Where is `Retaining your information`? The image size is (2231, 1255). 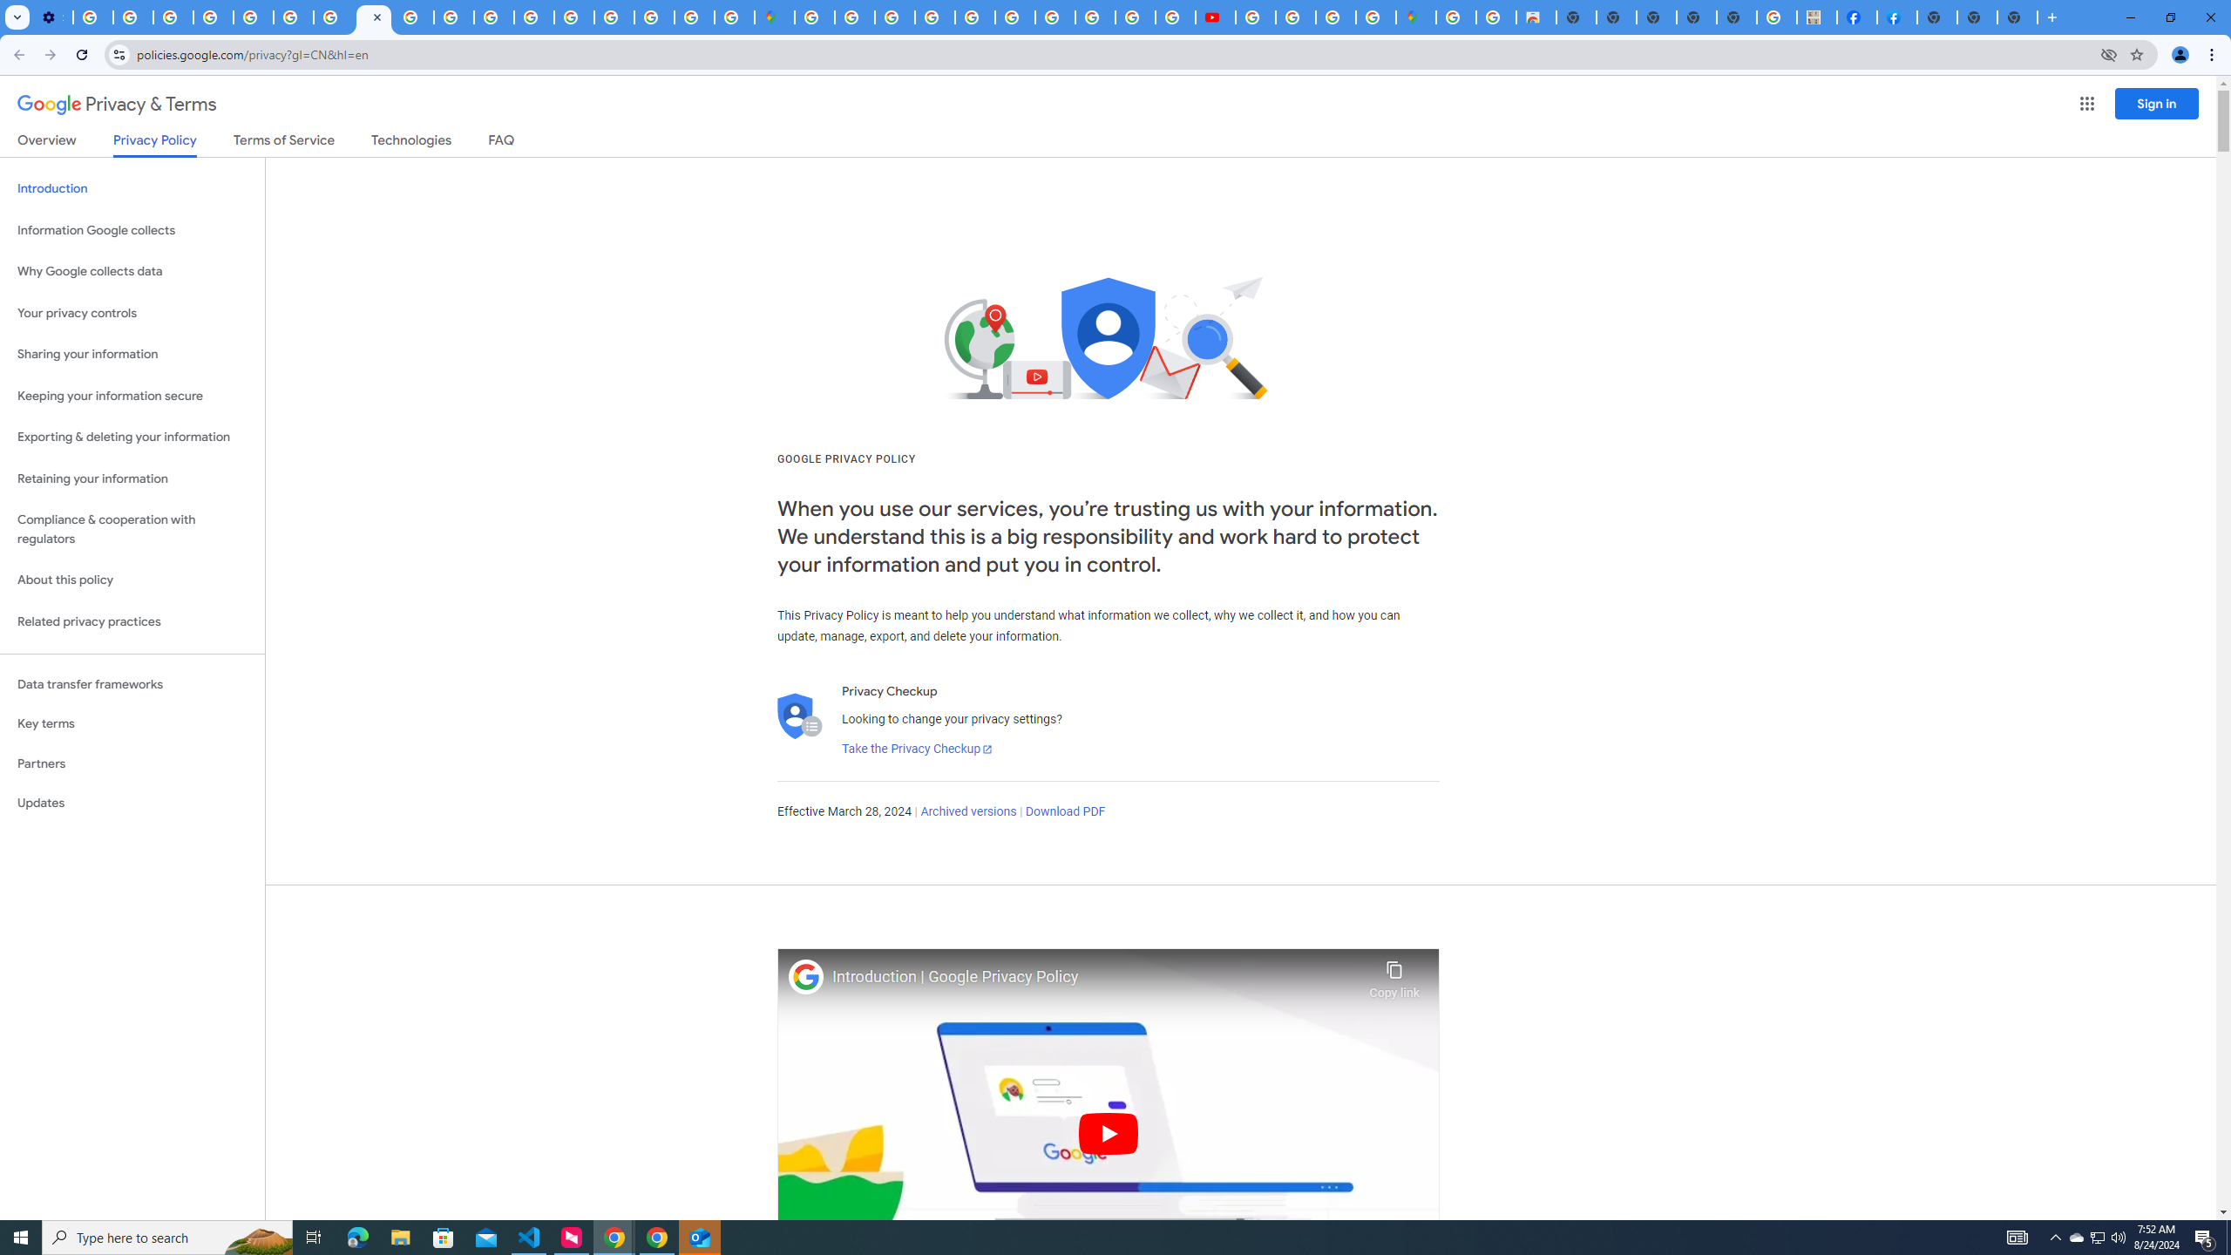 Retaining your information is located at coordinates (132, 479).